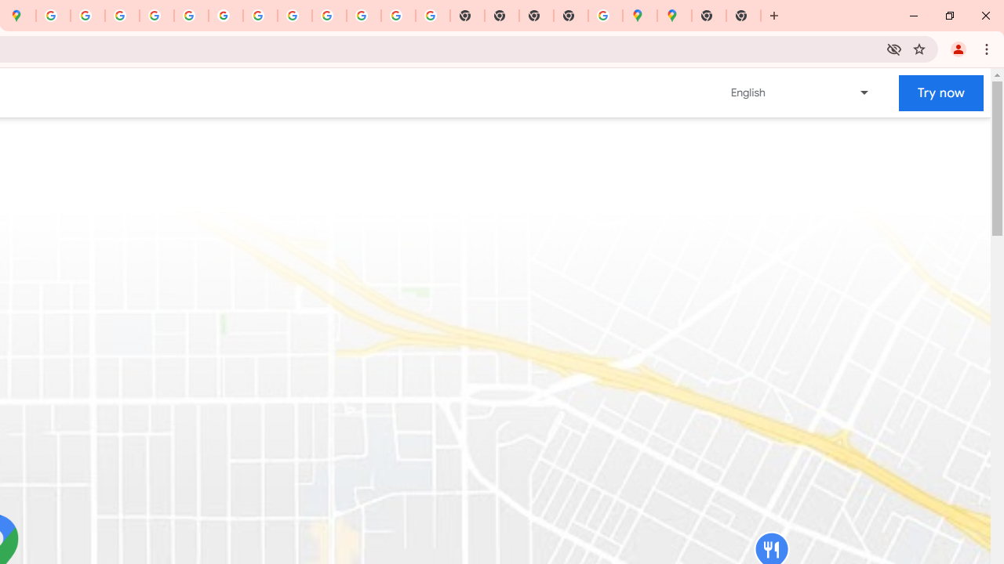  Describe the element at coordinates (675, 16) in the screenshot. I see `Google Maps` at that location.